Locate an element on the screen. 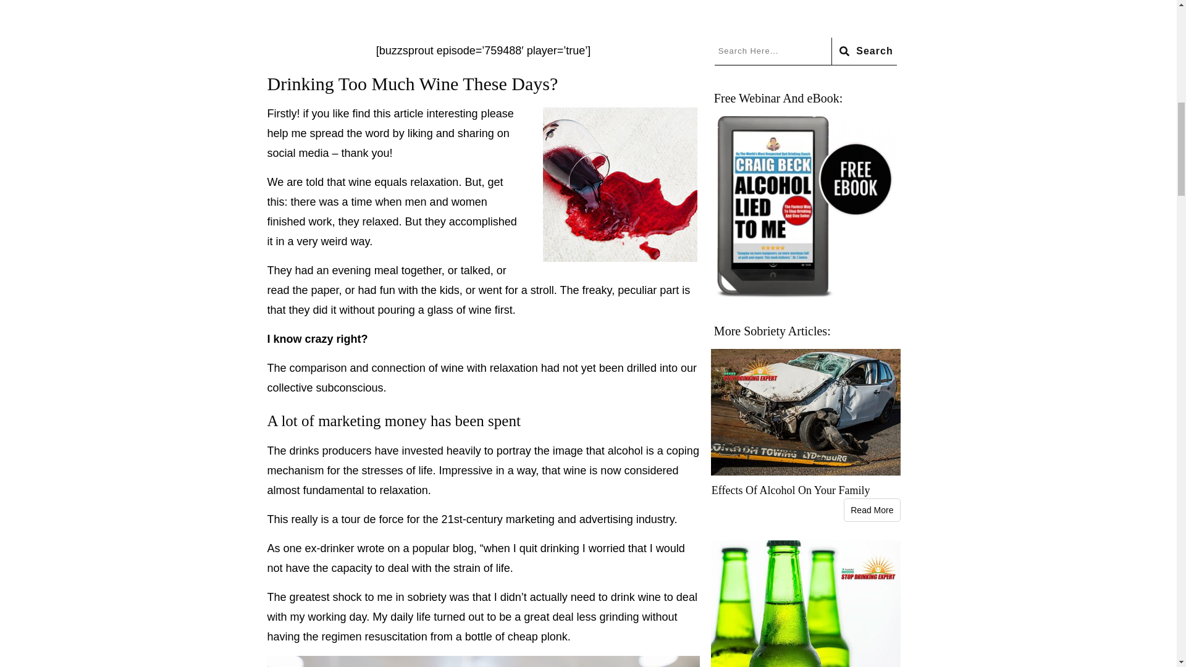 The height and width of the screenshot is (667, 1186). Do You Need To Quit Drinking? How To Know When It's Time is located at coordinates (589, 597).